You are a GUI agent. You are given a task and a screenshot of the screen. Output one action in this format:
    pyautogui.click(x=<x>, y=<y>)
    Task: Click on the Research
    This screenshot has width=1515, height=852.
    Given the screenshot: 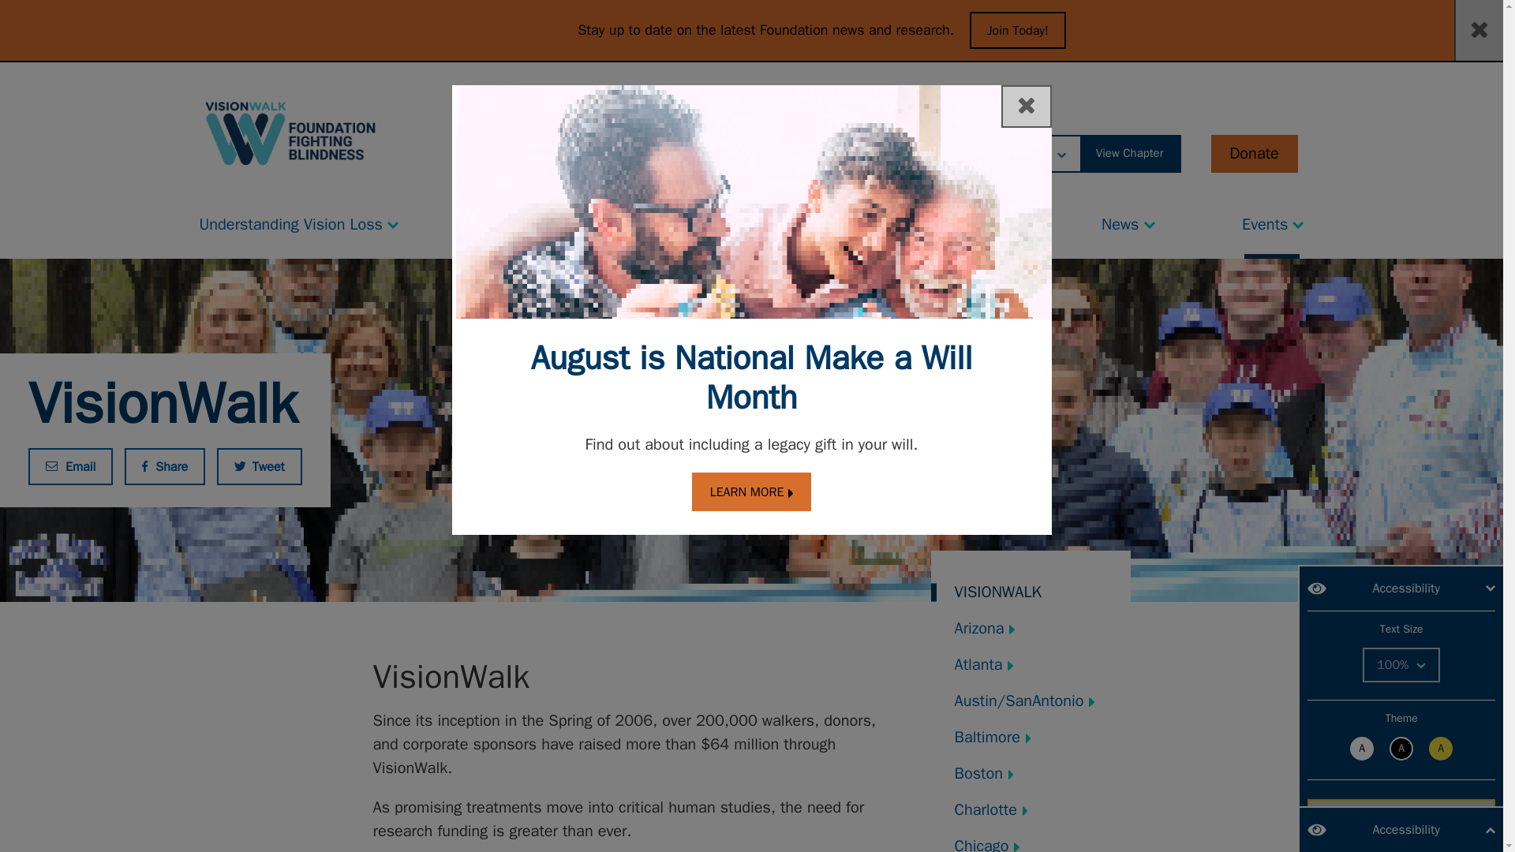 What is the action you would take?
    pyautogui.click(x=787, y=221)
    